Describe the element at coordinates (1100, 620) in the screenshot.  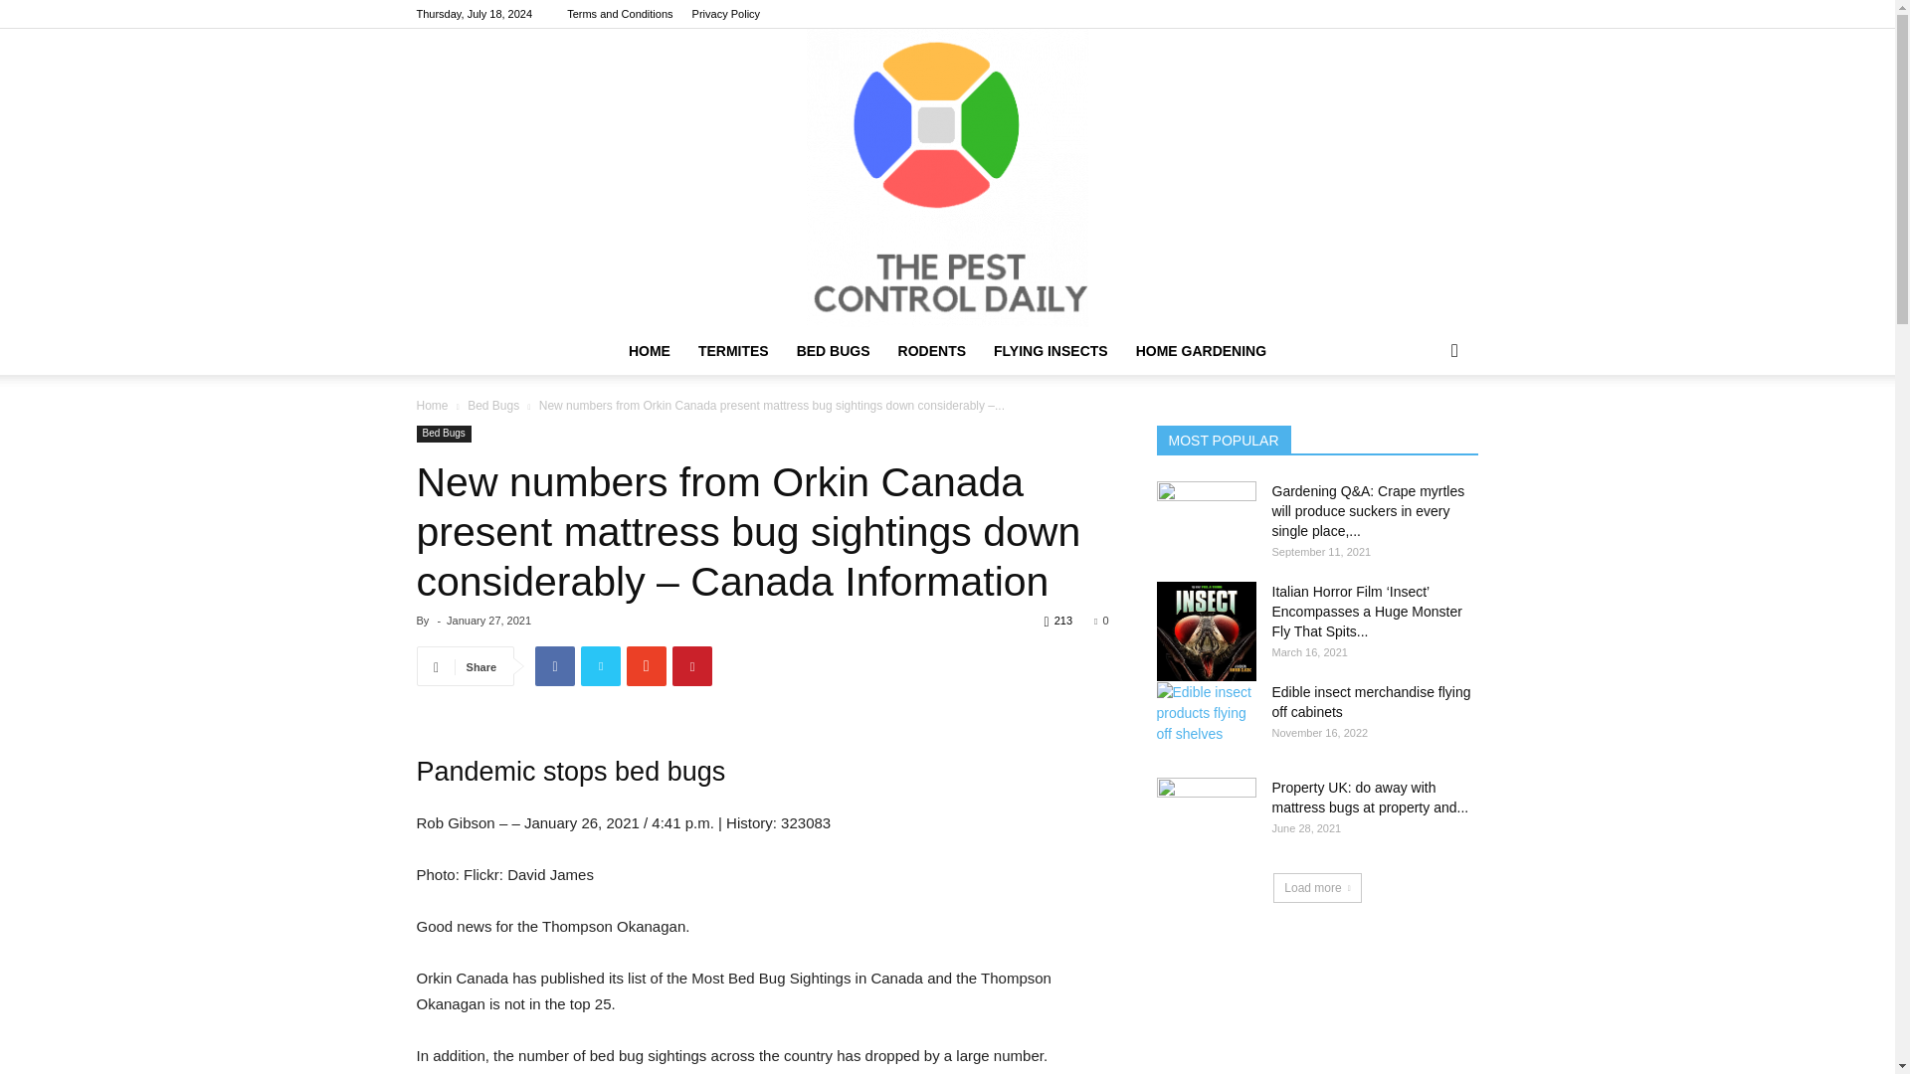
I see `0` at that location.